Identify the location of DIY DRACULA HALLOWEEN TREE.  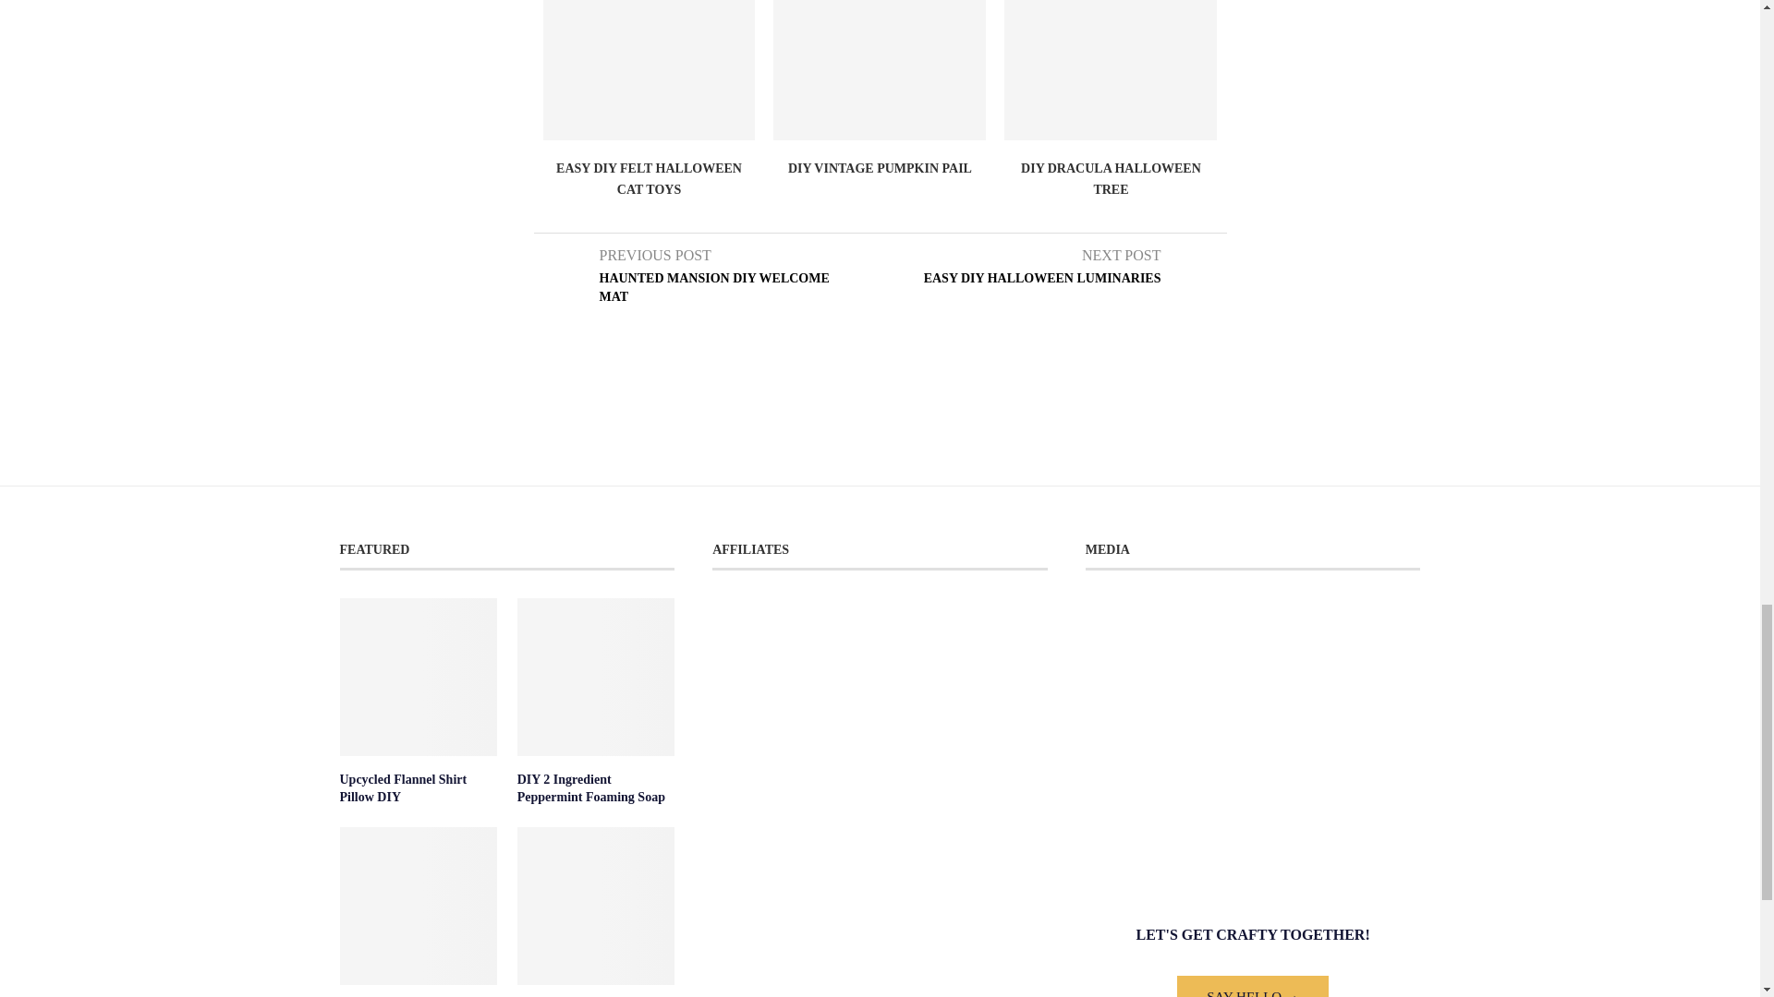
(1111, 179).